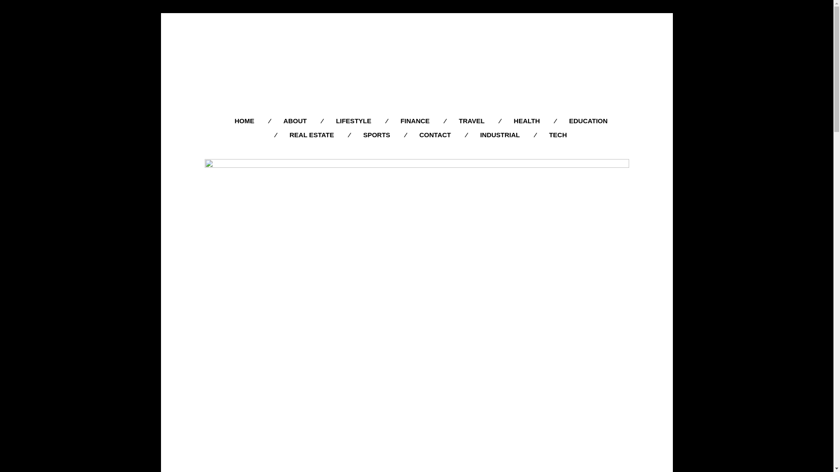 The width and height of the screenshot is (840, 472). Describe the element at coordinates (244, 121) in the screenshot. I see `HOME` at that location.